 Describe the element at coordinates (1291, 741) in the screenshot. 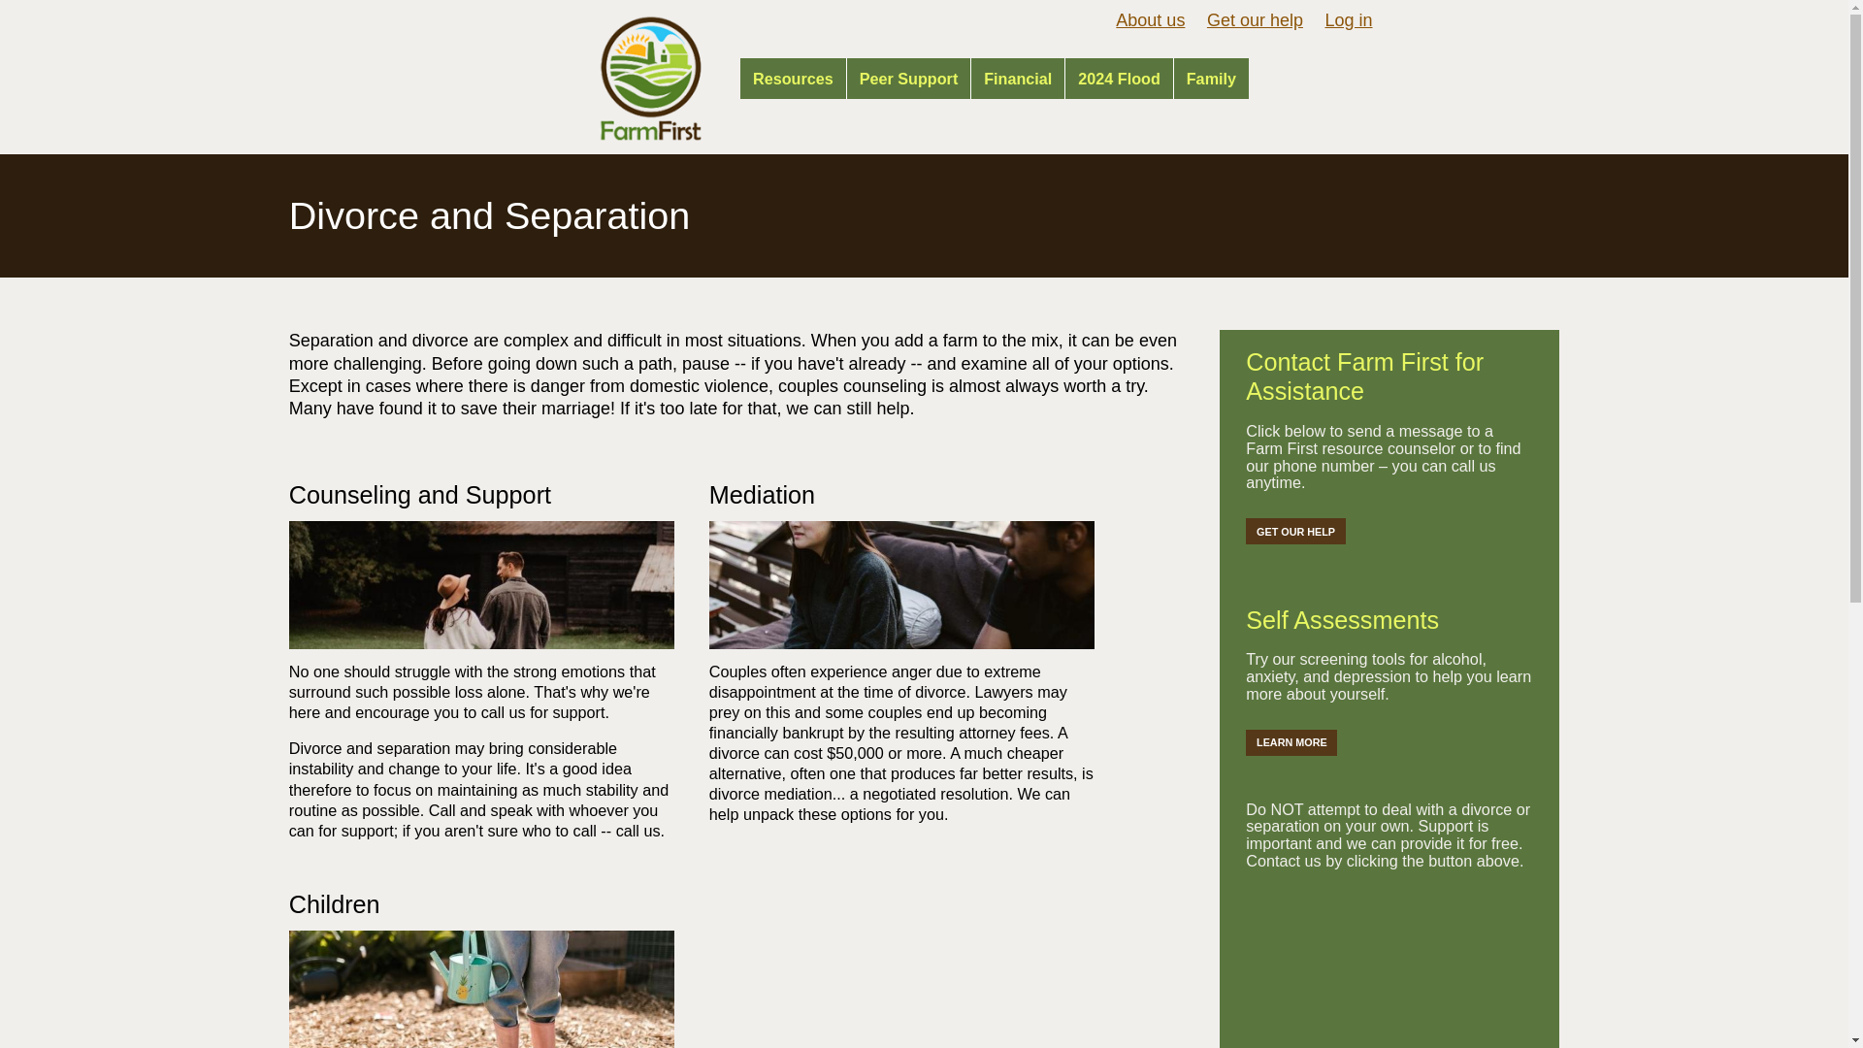

I see `LEARN MORE` at that location.